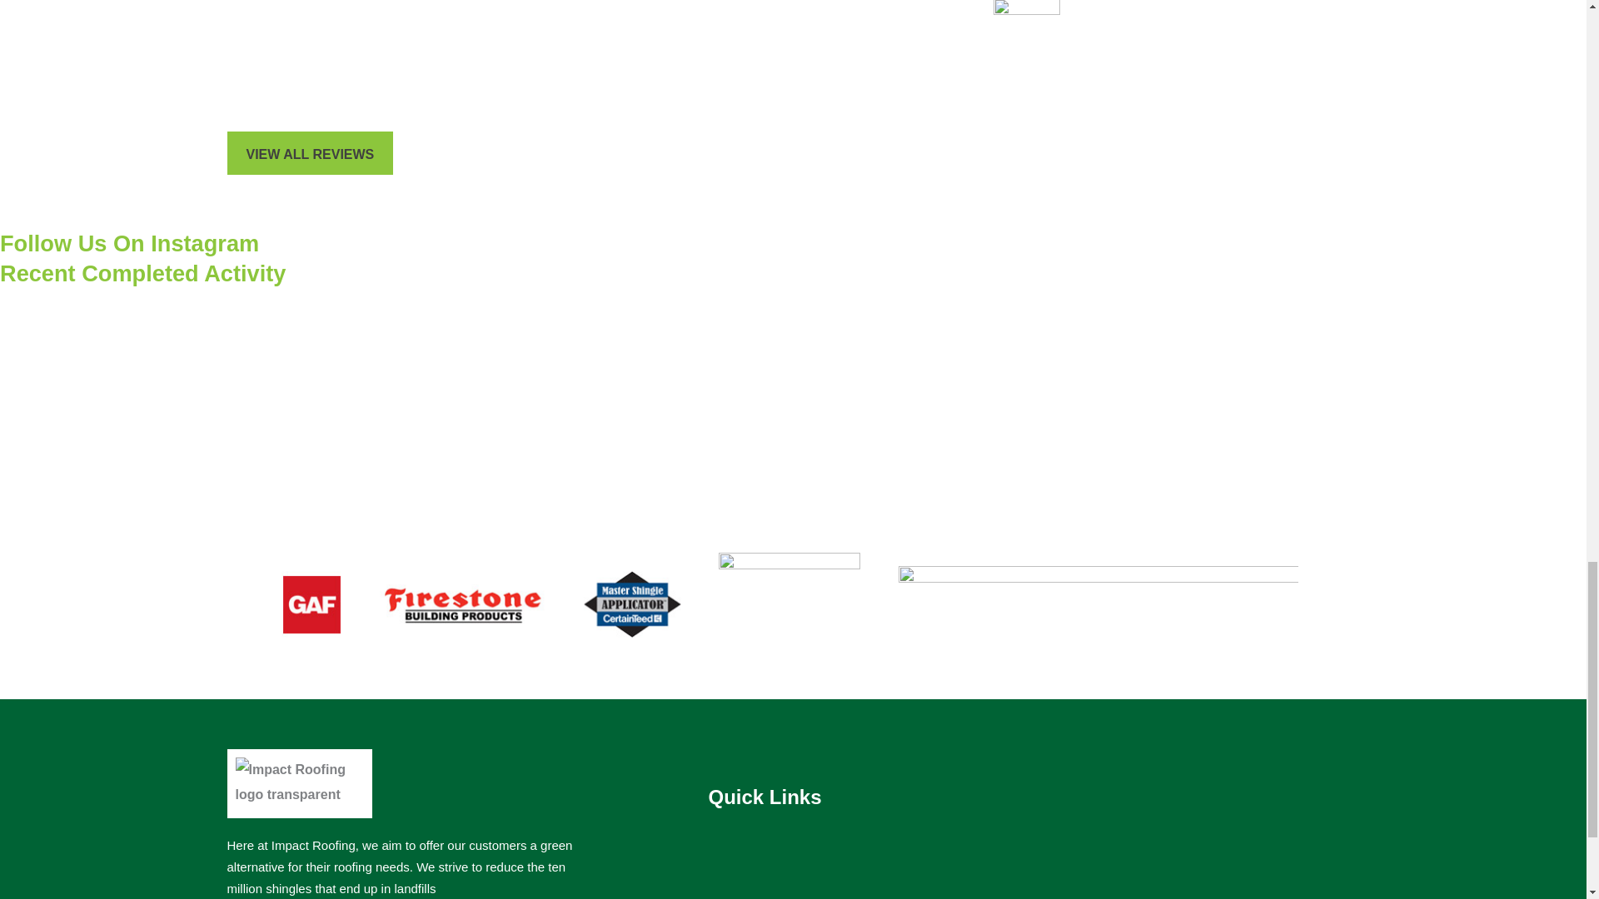  Describe the element at coordinates (310, 152) in the screenshot. I see `VIEW ALL REVIEWS` at that location.